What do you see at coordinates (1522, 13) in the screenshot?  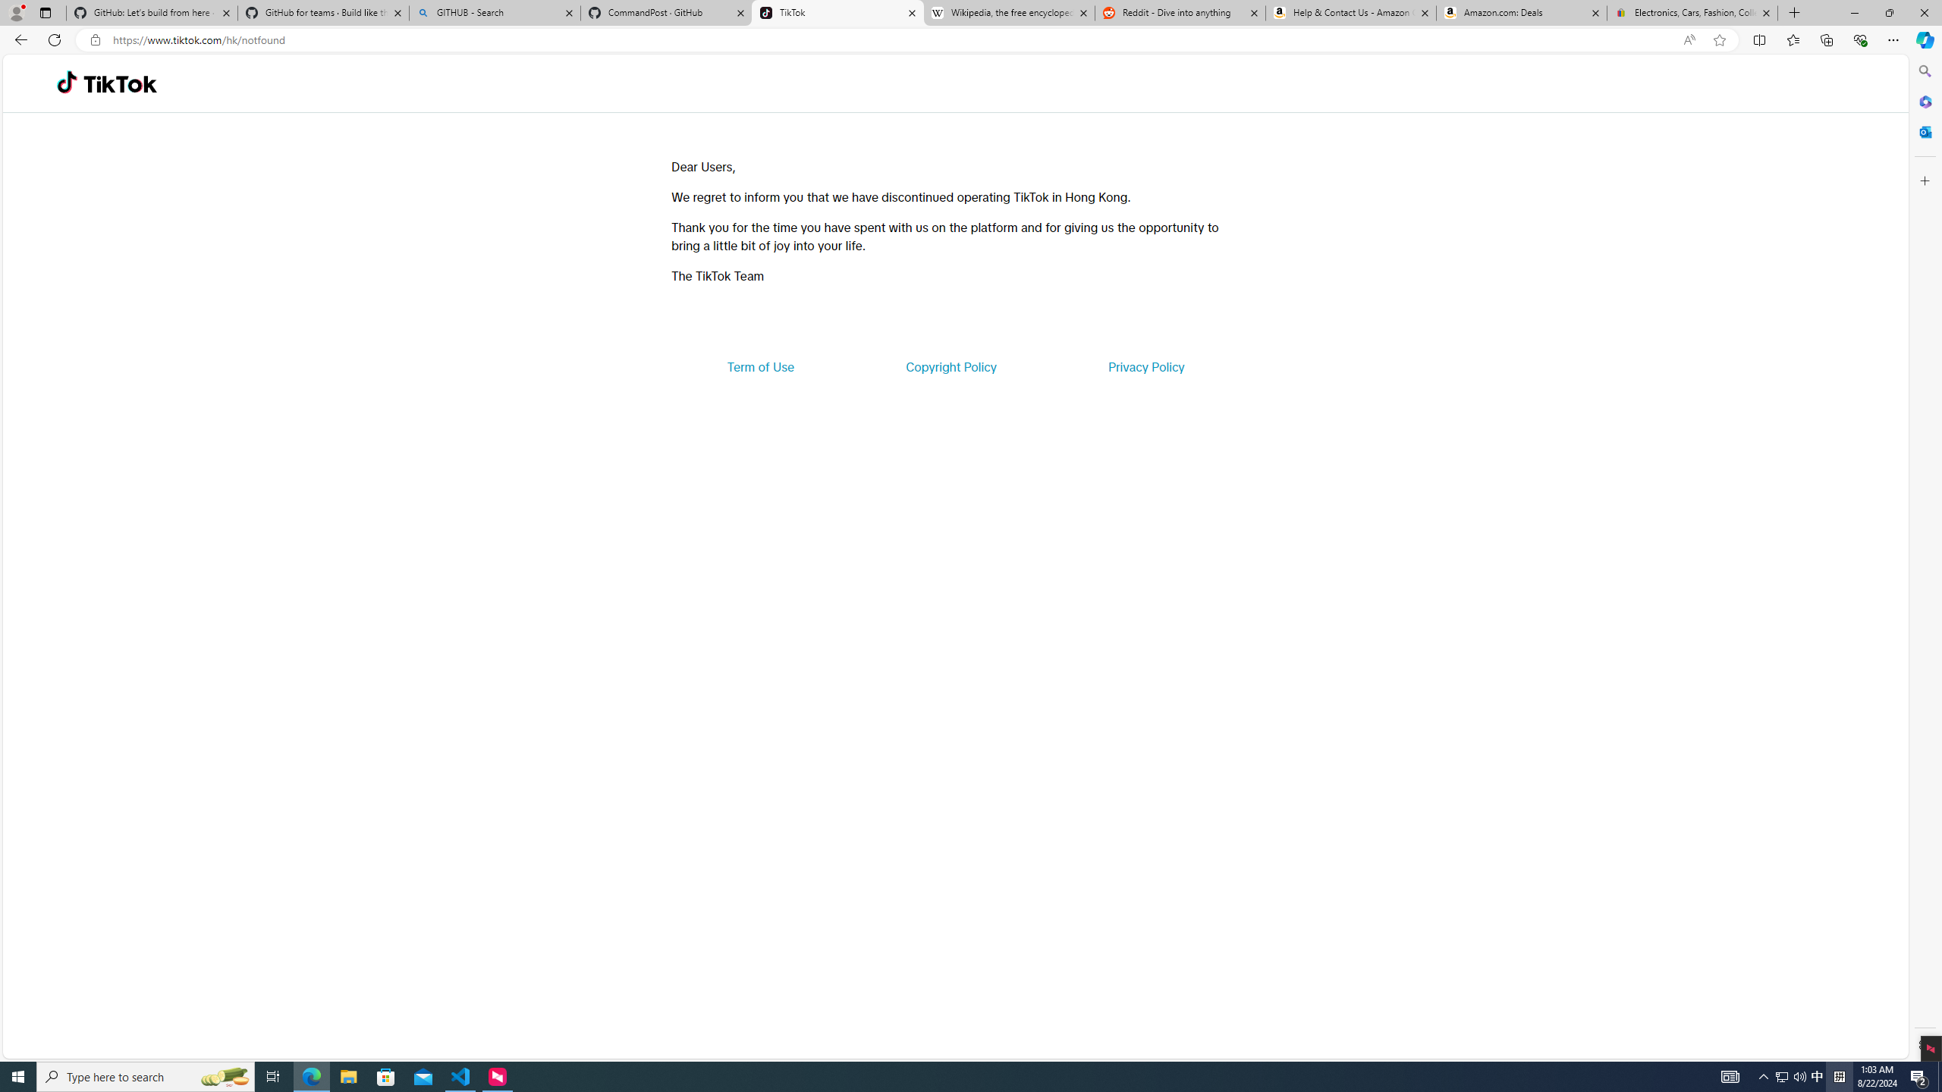 I see `Amazon.com: Deals` at bounding box center [1522, 13].